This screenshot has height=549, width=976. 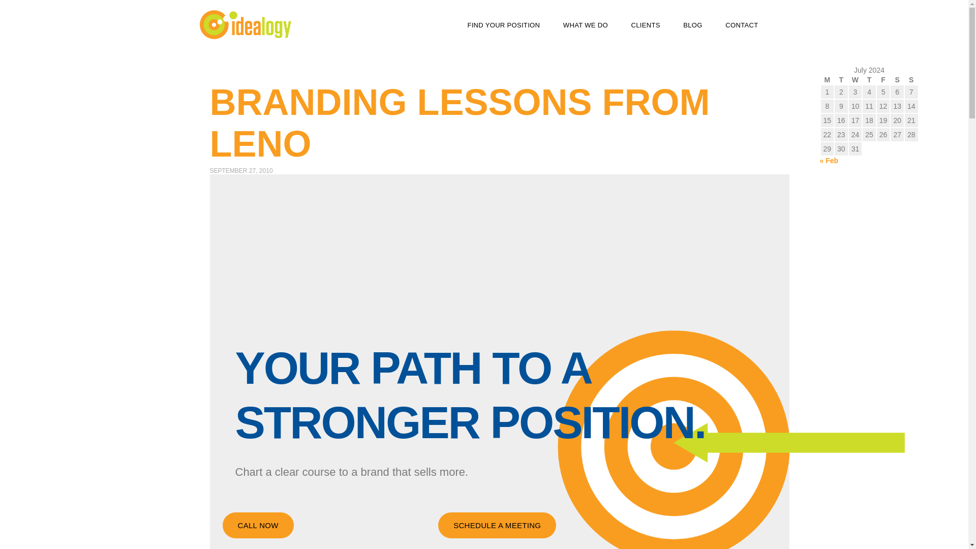 I want to click on FIND YOUR POSITION, so click(x=503, y=25).